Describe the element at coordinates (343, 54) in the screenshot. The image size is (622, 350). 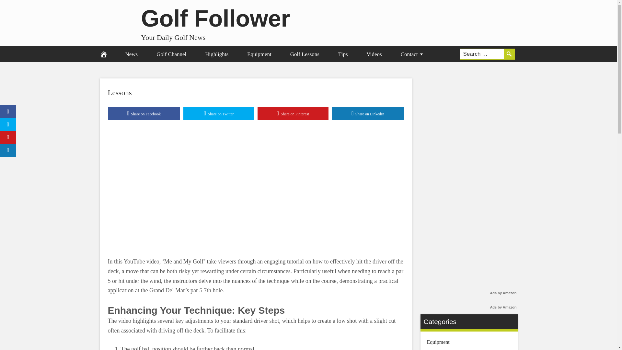
I see `Tips` at that location.